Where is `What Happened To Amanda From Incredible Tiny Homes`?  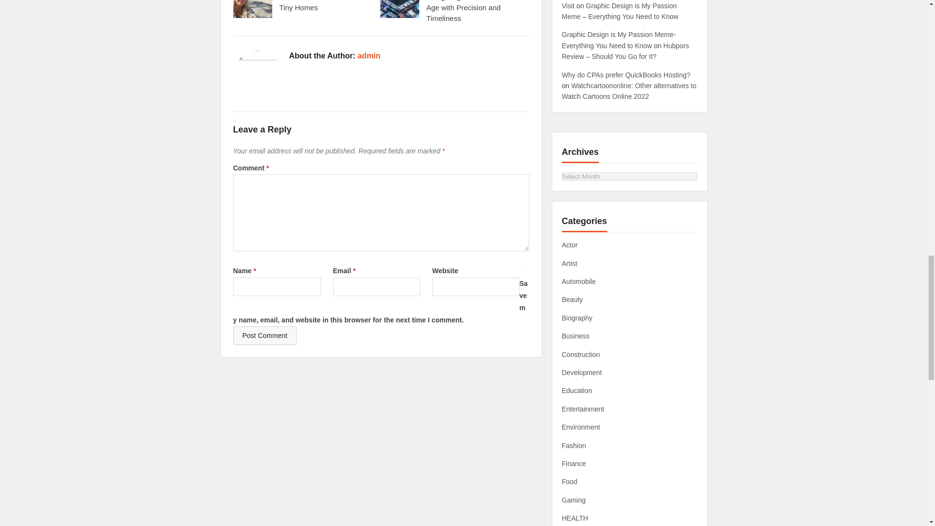 What Happened To Amanda From Incredible Tiny Homes is located at coordinates (319, 6).